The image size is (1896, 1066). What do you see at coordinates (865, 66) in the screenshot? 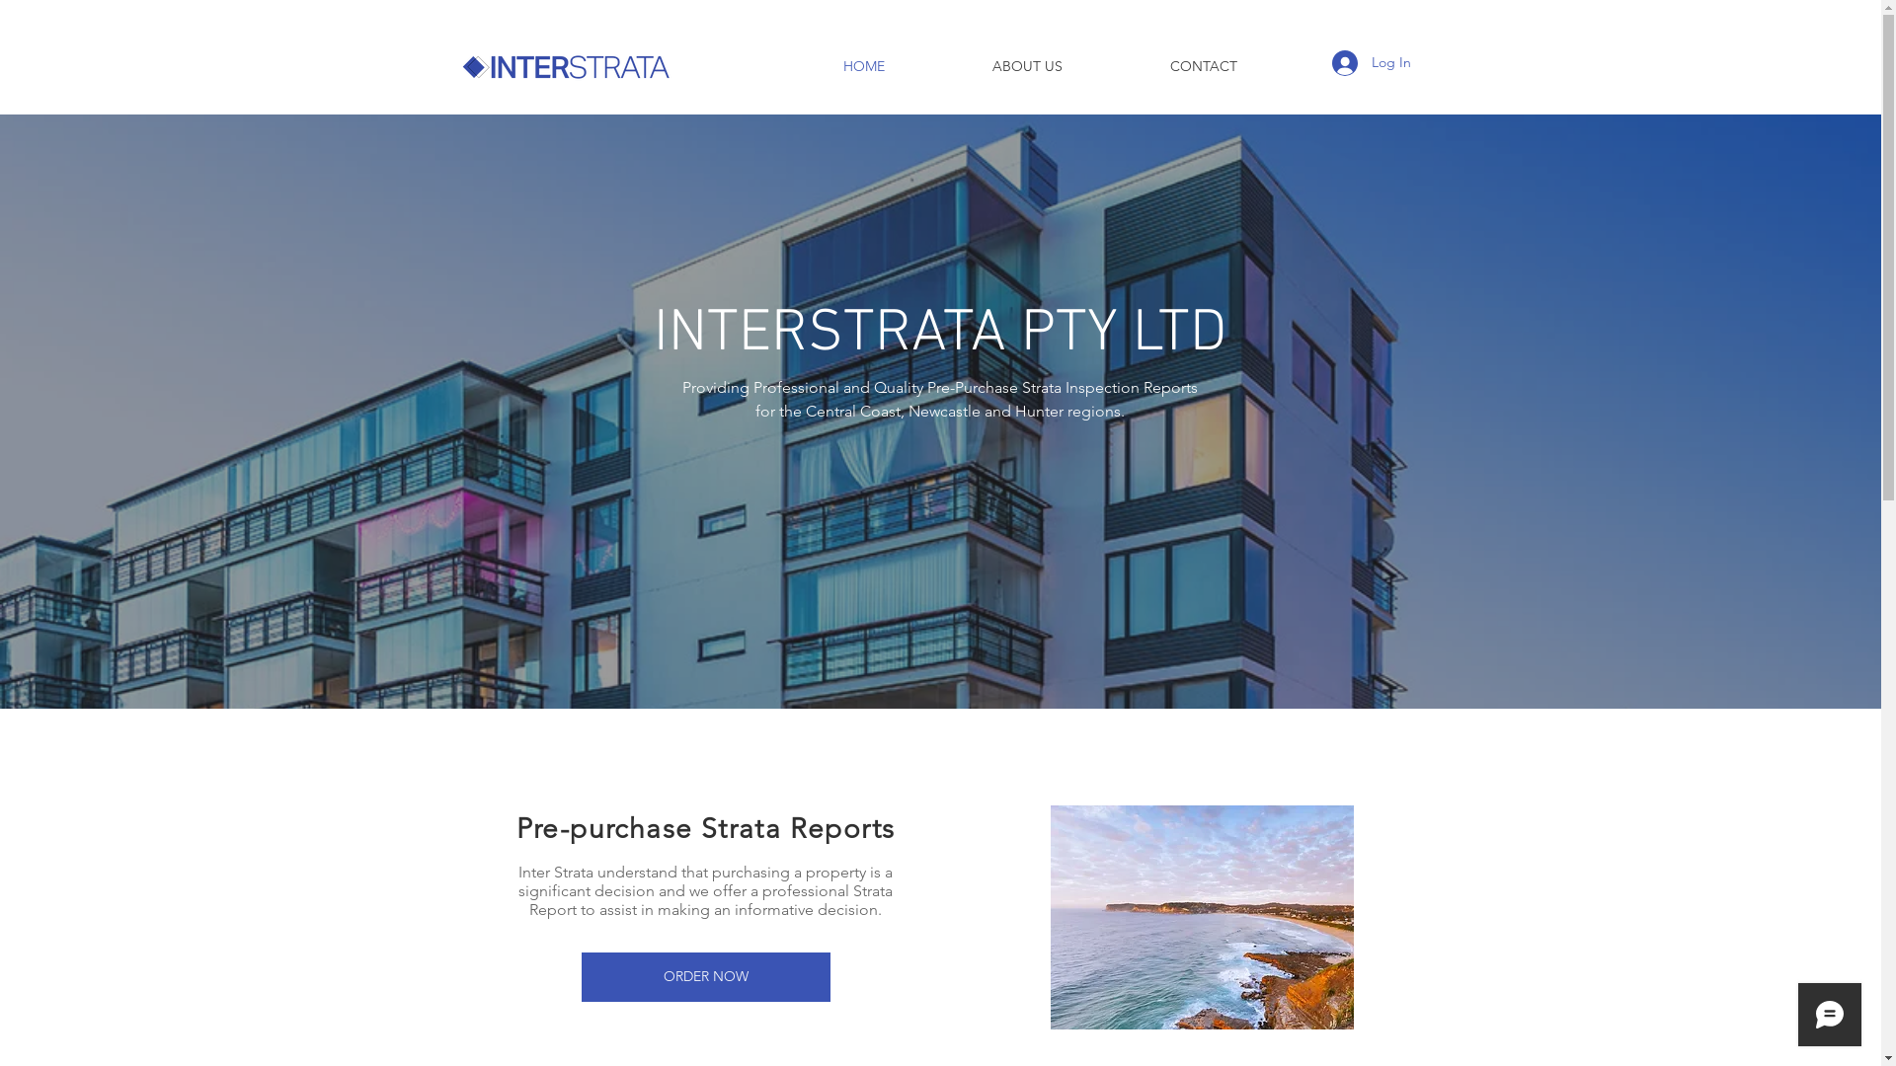
I see `HOME` at bounding box center [865, 66].